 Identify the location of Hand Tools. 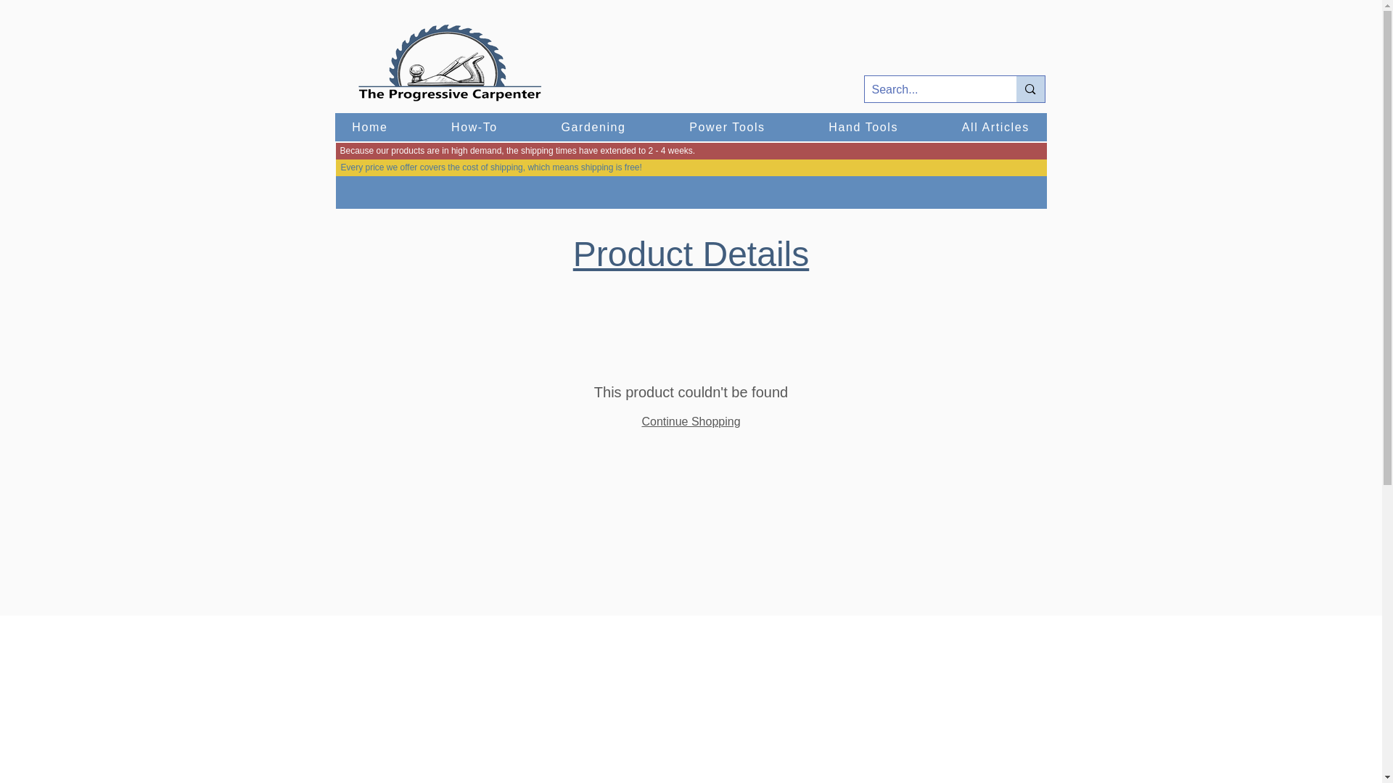
(863, 127).